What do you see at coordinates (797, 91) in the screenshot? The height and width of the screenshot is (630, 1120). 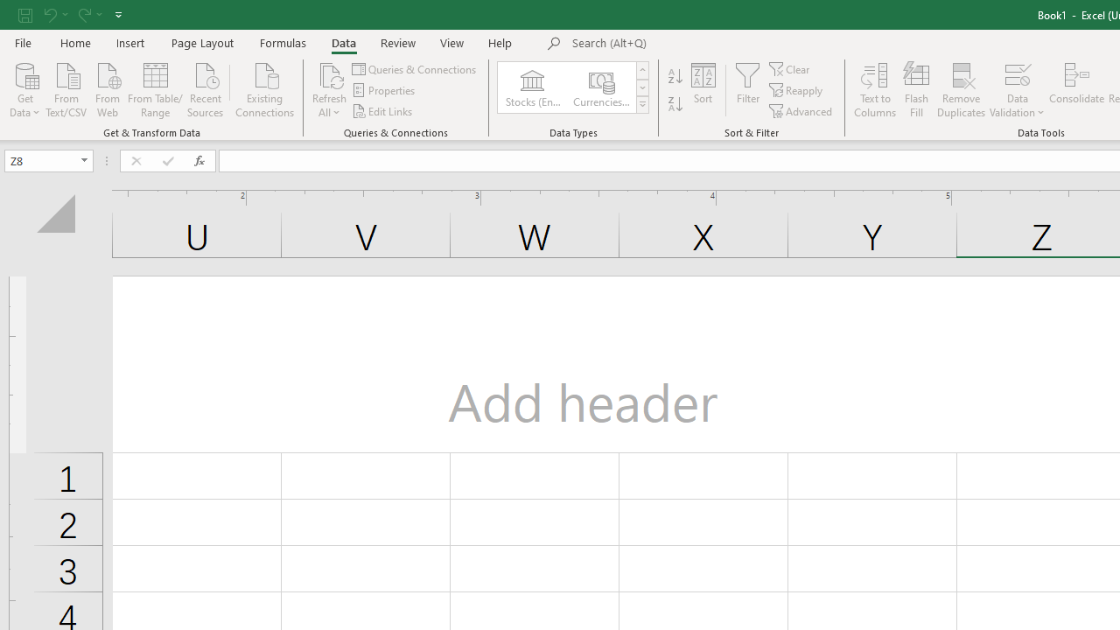 I see `Reapply` at bounding box center [797, 91].